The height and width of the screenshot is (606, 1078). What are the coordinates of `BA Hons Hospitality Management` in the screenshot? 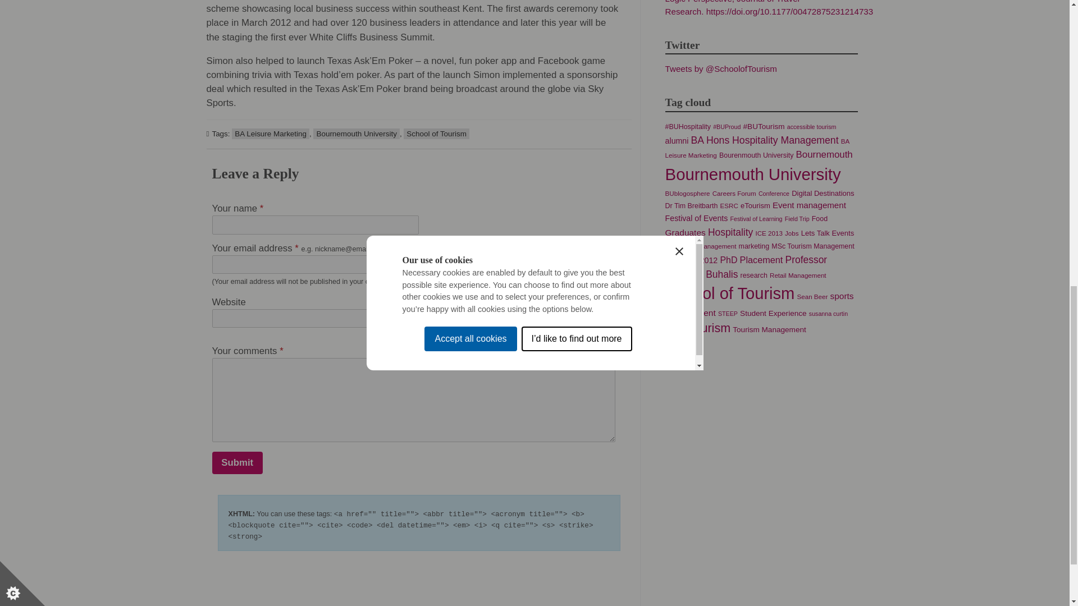 It's located at (765, 140).